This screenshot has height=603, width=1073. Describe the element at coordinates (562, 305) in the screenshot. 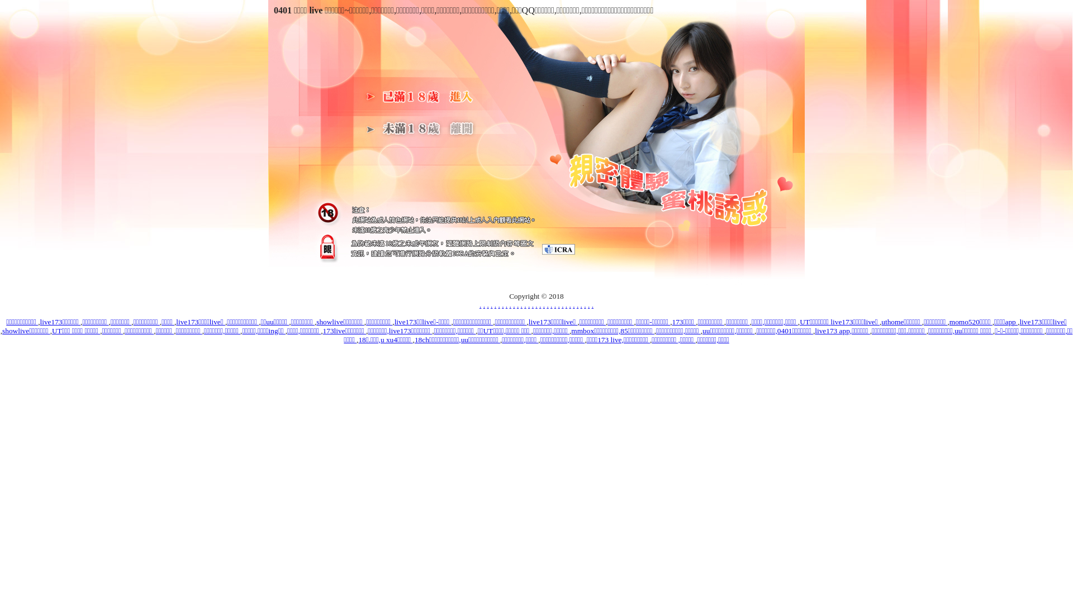

I see `.` at that location.